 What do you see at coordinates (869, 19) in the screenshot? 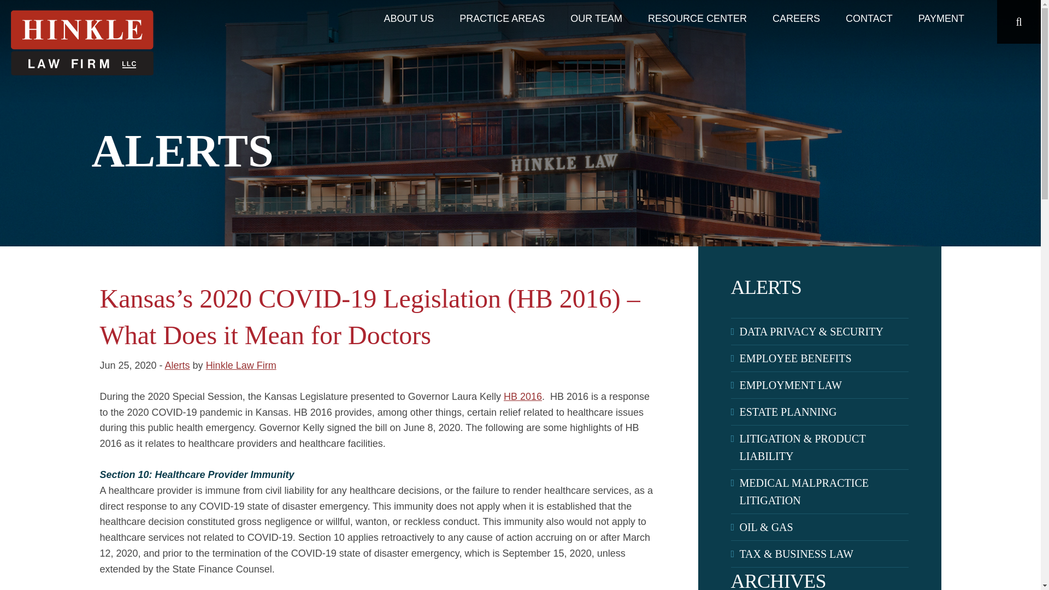
I see `CONTACT` at bounding box center [869, 19].